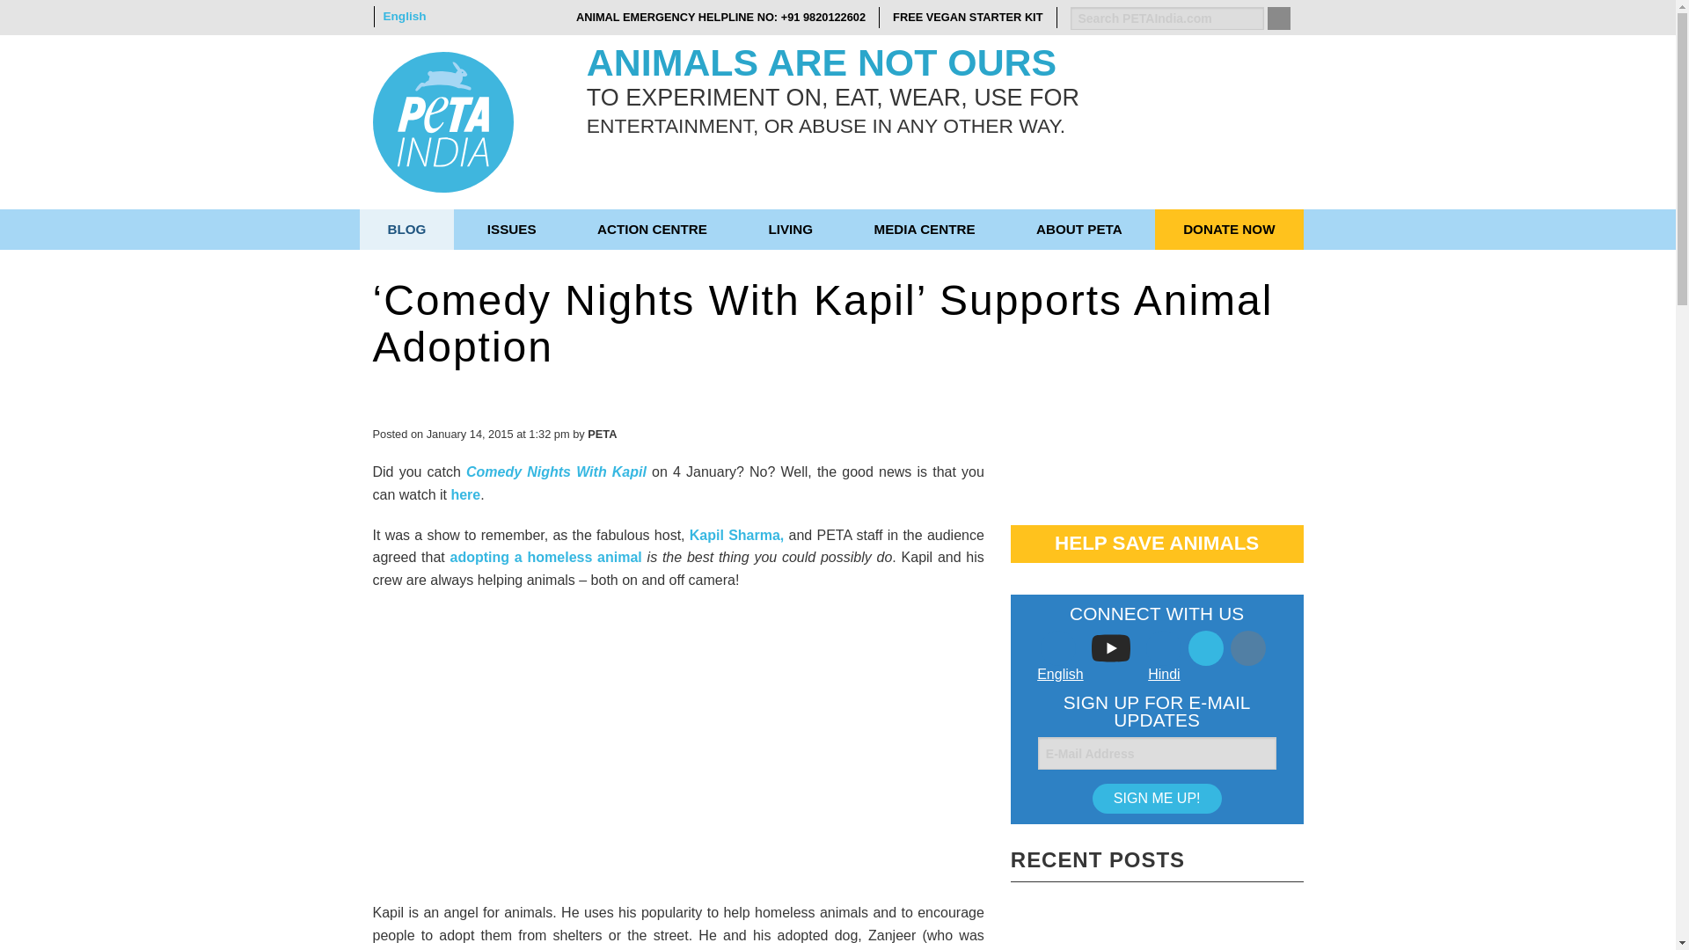 Image resolution: width=1689 pixels, height=950 pixels. Describe the element at coordinates (968, 18) in the screenshot. I see `FREE VEGAN STARTER KIT` at that location.